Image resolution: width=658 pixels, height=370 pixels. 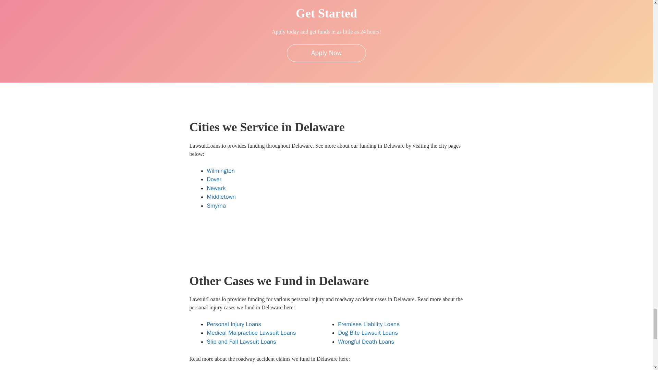 What do you see at coordinates (221, 197) in the screenshot?
I see `Middletown` at bounding box center [221, 197].